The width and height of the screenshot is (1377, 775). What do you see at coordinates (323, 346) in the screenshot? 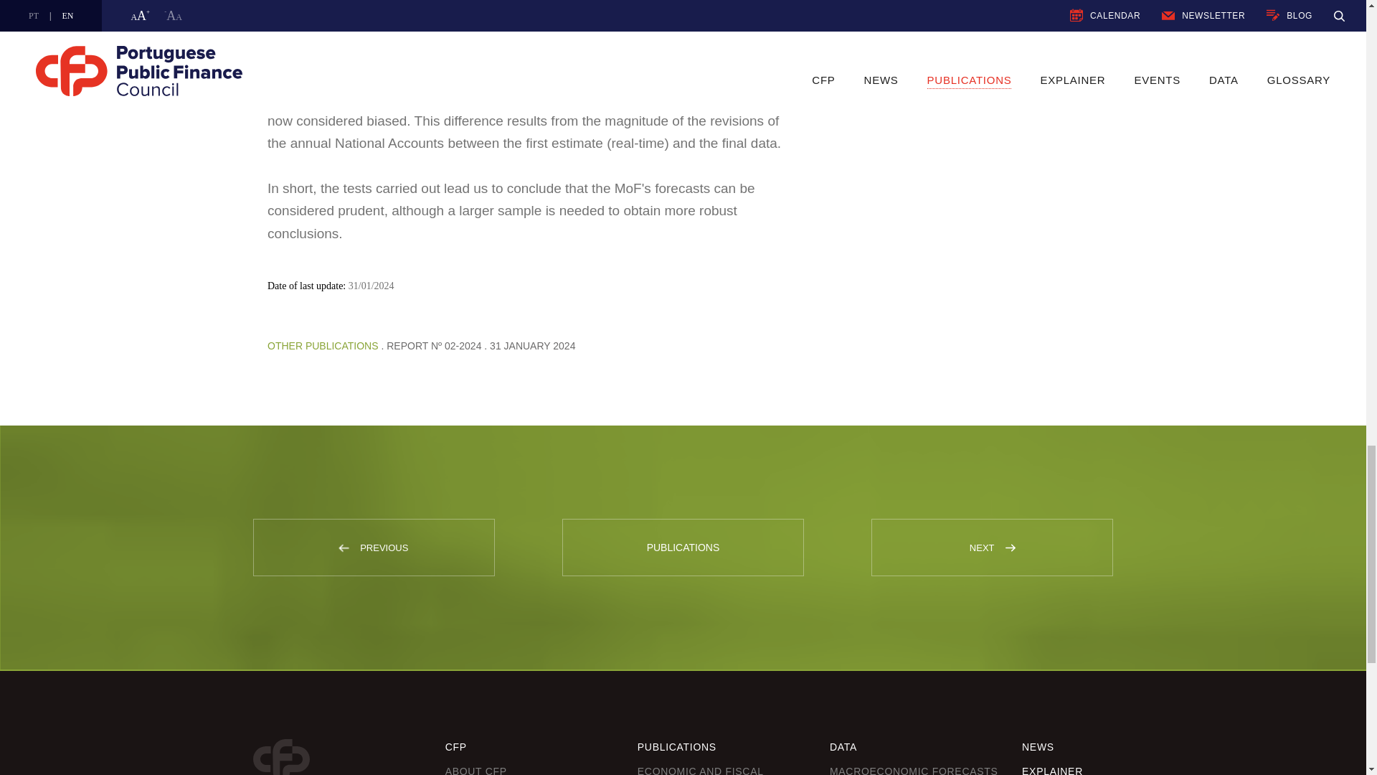
I see `OTHER PUBLICATIONS` at bounding box center [323, 346].